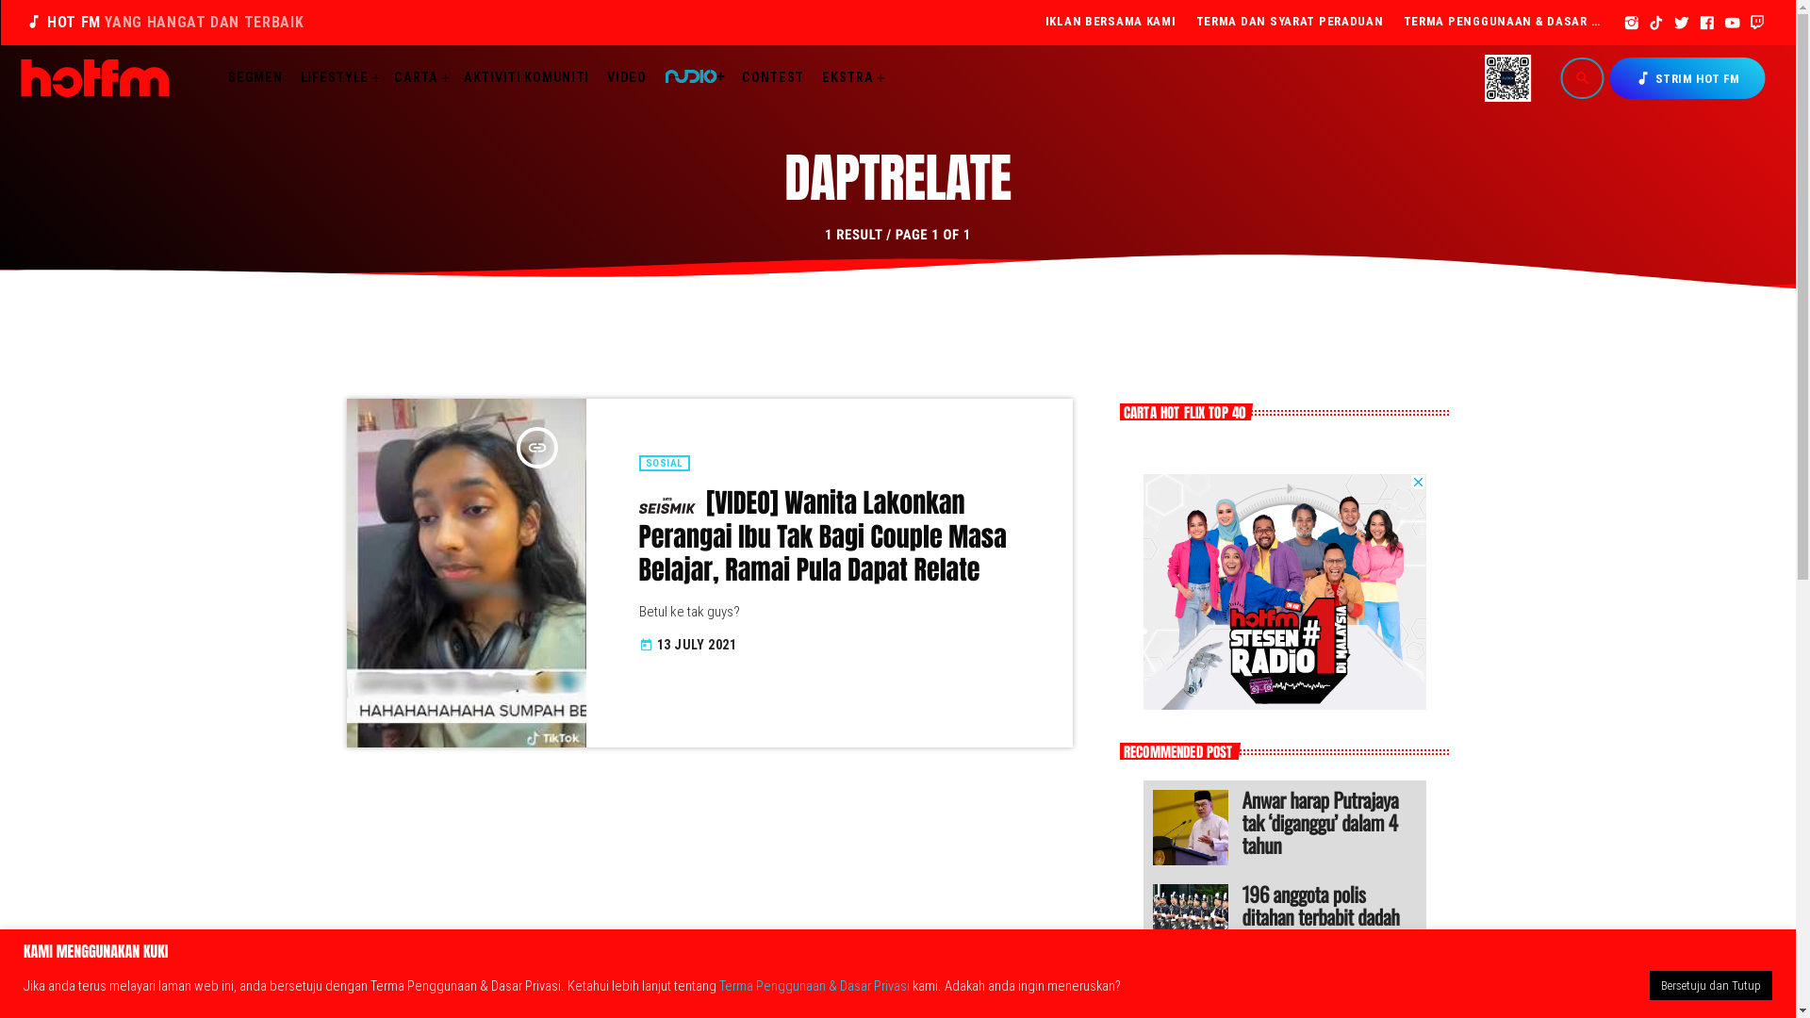  I want to click on EKSTRA, so click(852, 77).